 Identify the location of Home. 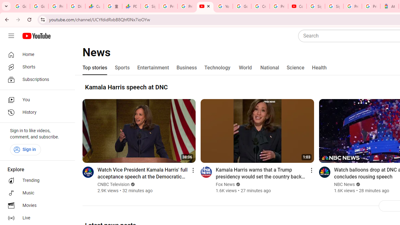
(36, 54).